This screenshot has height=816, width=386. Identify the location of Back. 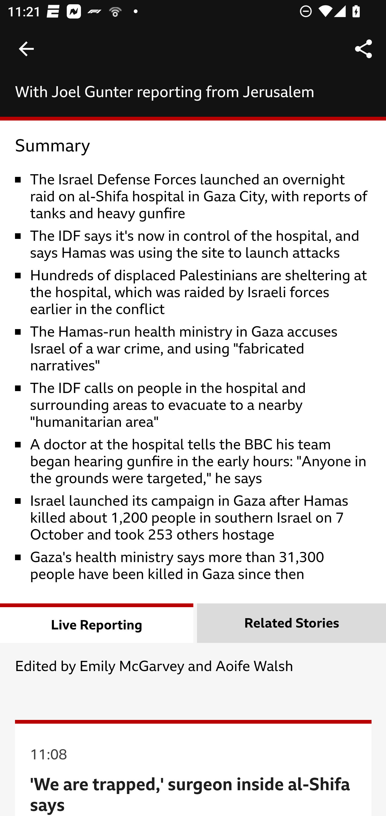
(26, 49).